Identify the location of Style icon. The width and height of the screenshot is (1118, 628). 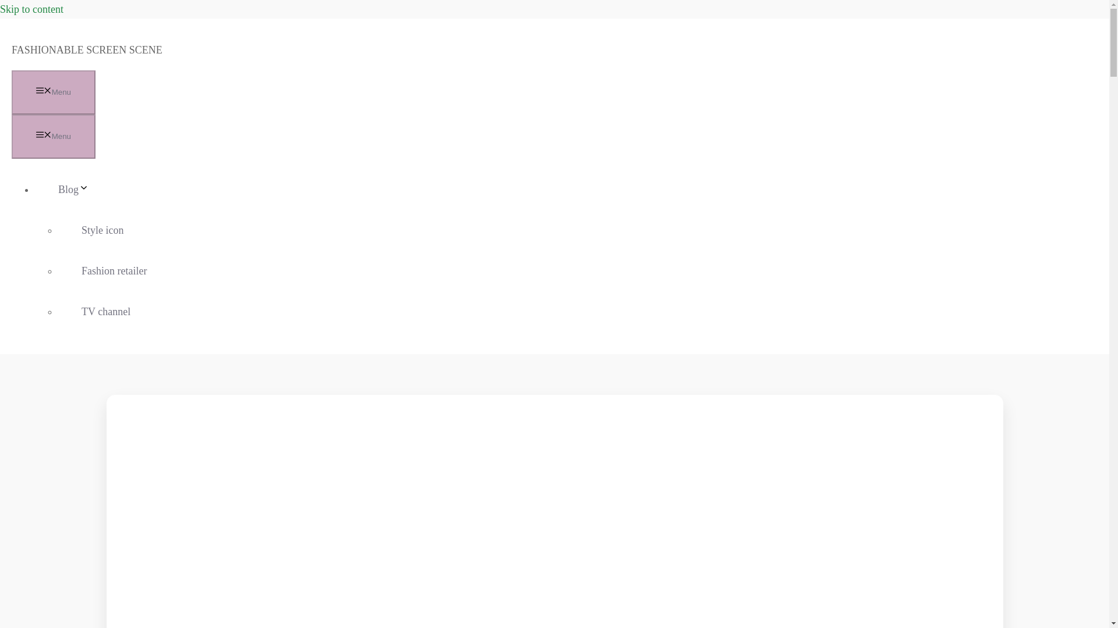
(102, 230).